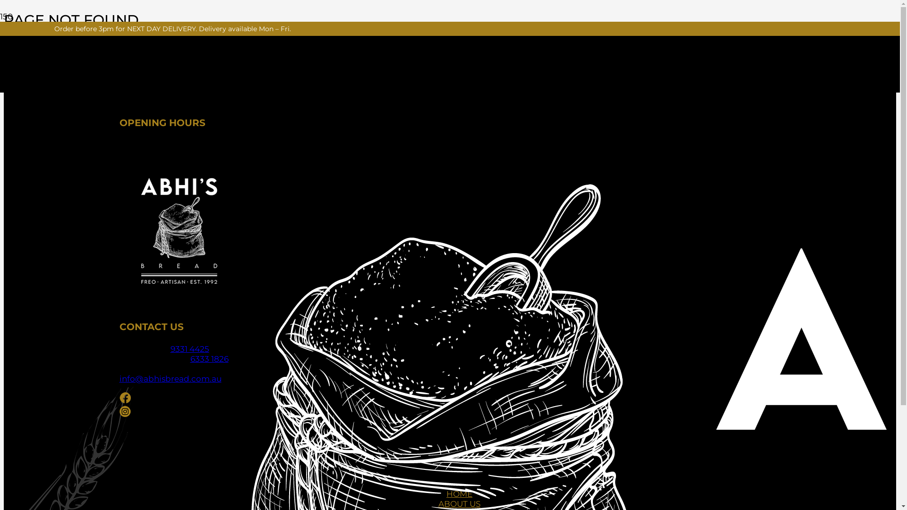  I want to click on 6333 1826, so click(209, 359).